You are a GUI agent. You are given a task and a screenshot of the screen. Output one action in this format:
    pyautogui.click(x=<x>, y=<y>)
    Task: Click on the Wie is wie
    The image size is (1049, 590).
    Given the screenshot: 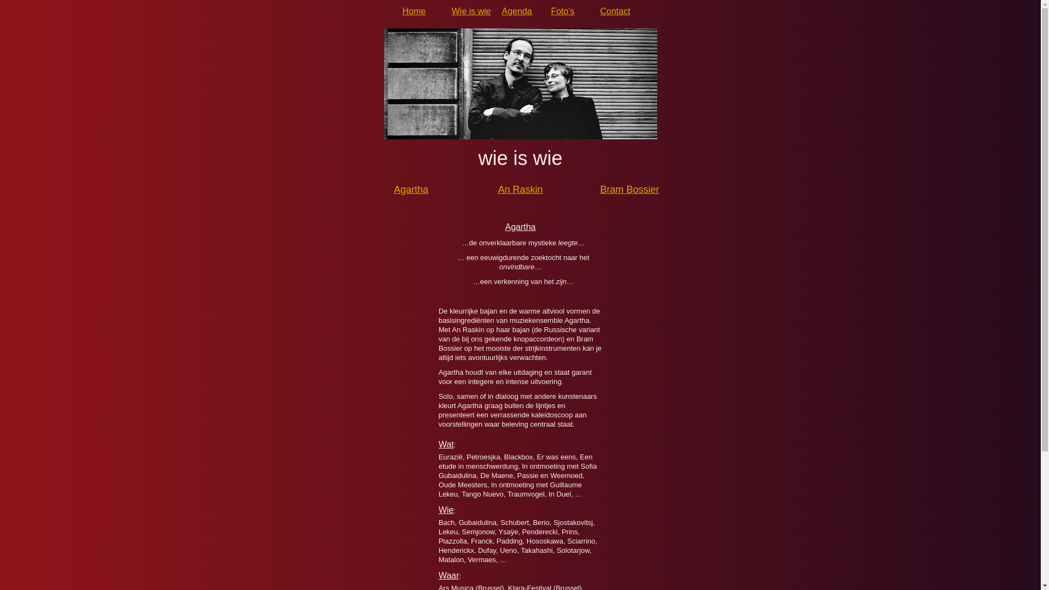 What is the action you would take?
    pyautogui.click(x=471, y=11)
    